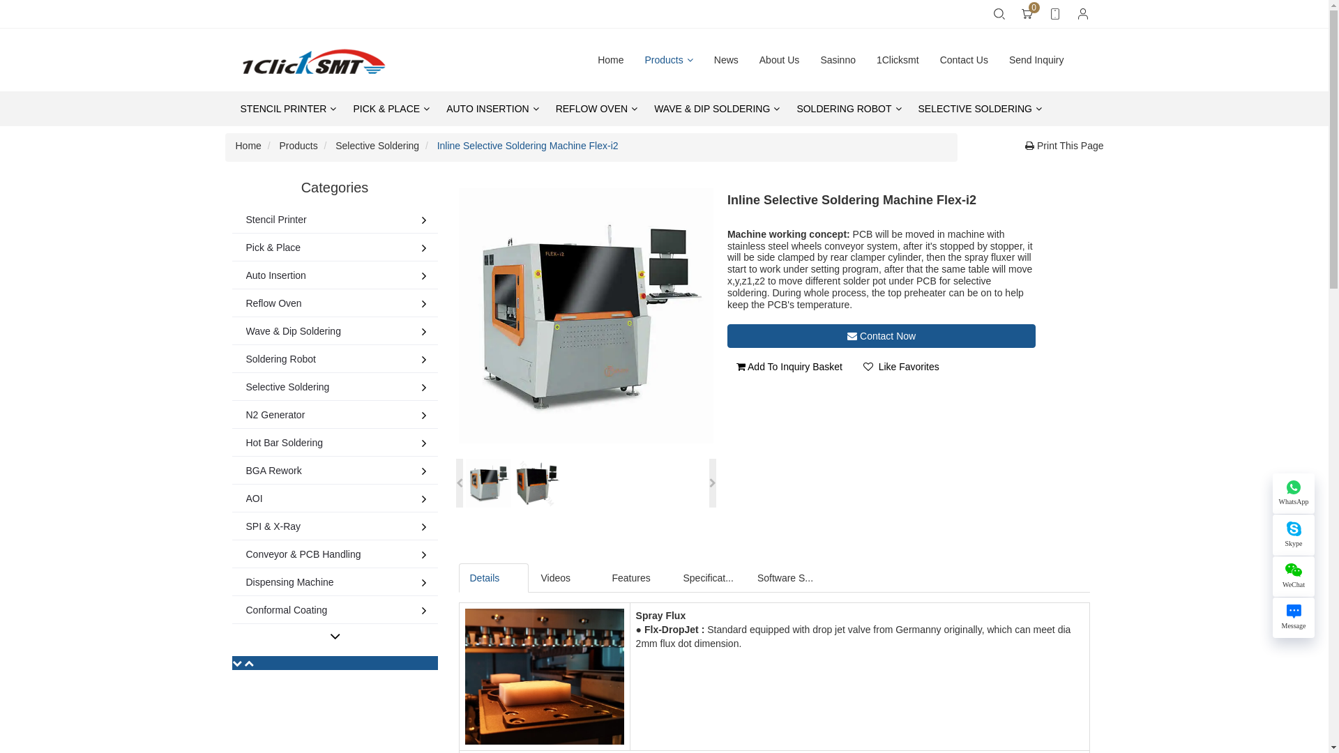 Image resolution: width=1339 pixels, height=753 pixels. I want to click on Spray Flux, so click(544, 676).